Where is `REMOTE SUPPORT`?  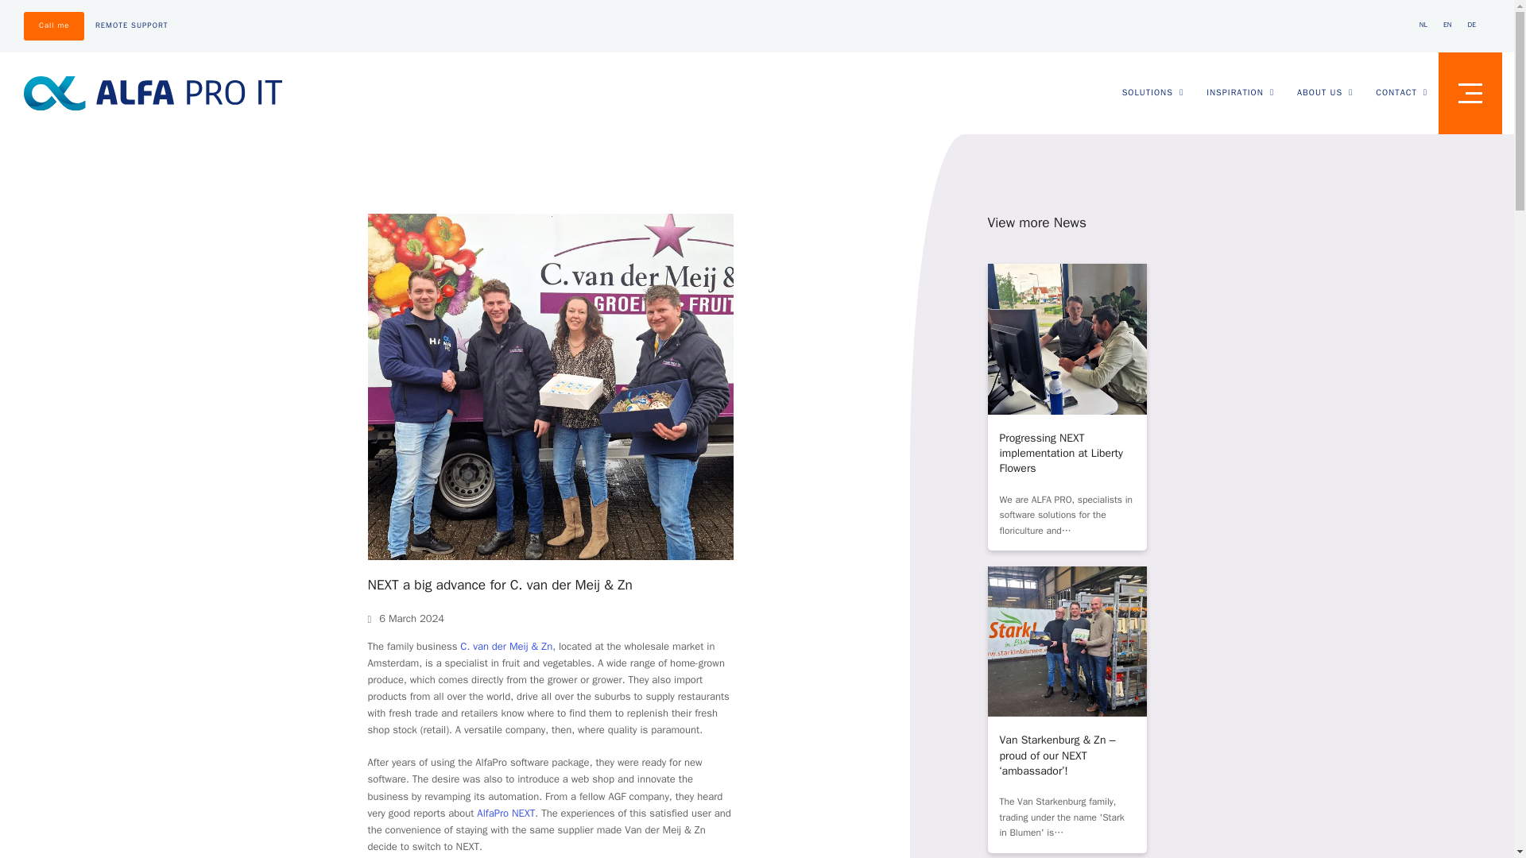
REMOTE SUPPORT is located at coordinates (131, 25).